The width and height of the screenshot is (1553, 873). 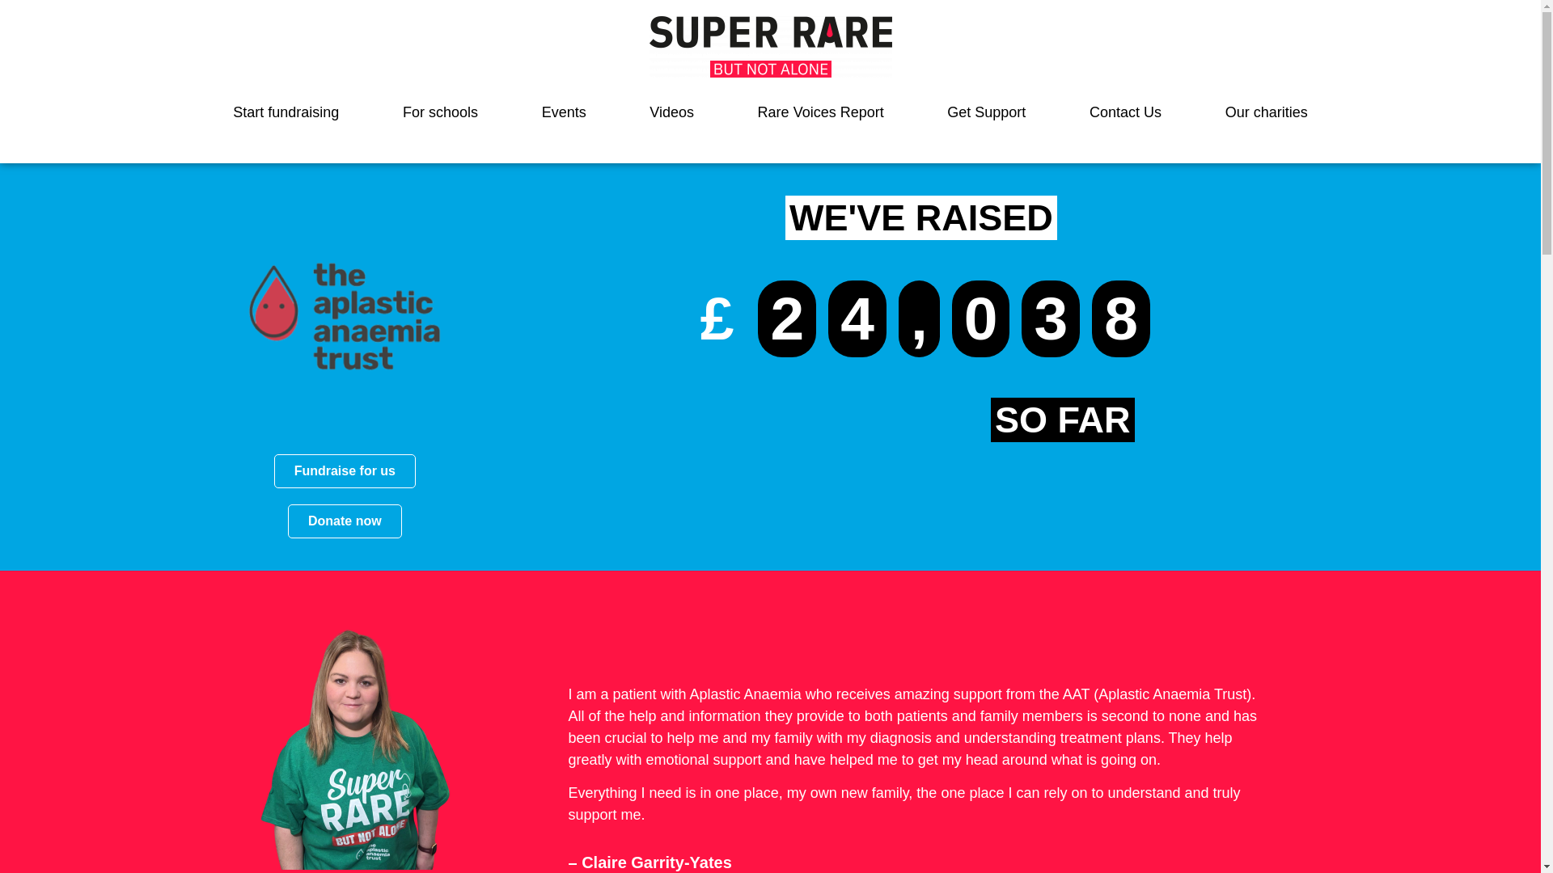 What do you see at coordinates (671, 112) in the screenshot?
I see `Videos` at bounding box center [671, 112].